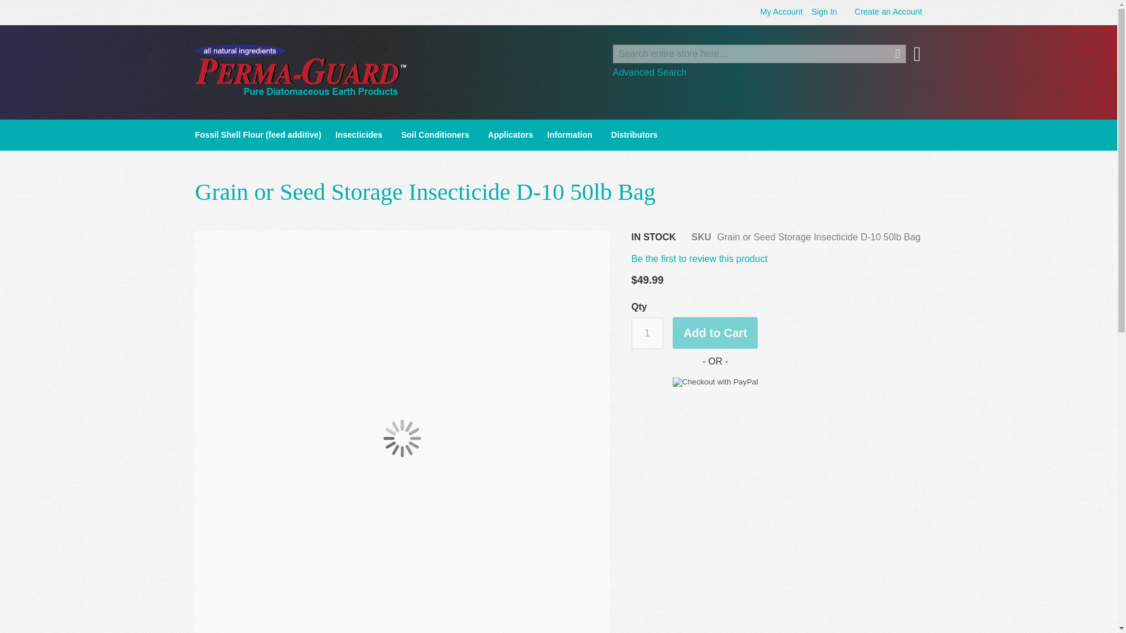 This screenshot has width=1126, height=633. I want to click on Information, so click(572, 135).